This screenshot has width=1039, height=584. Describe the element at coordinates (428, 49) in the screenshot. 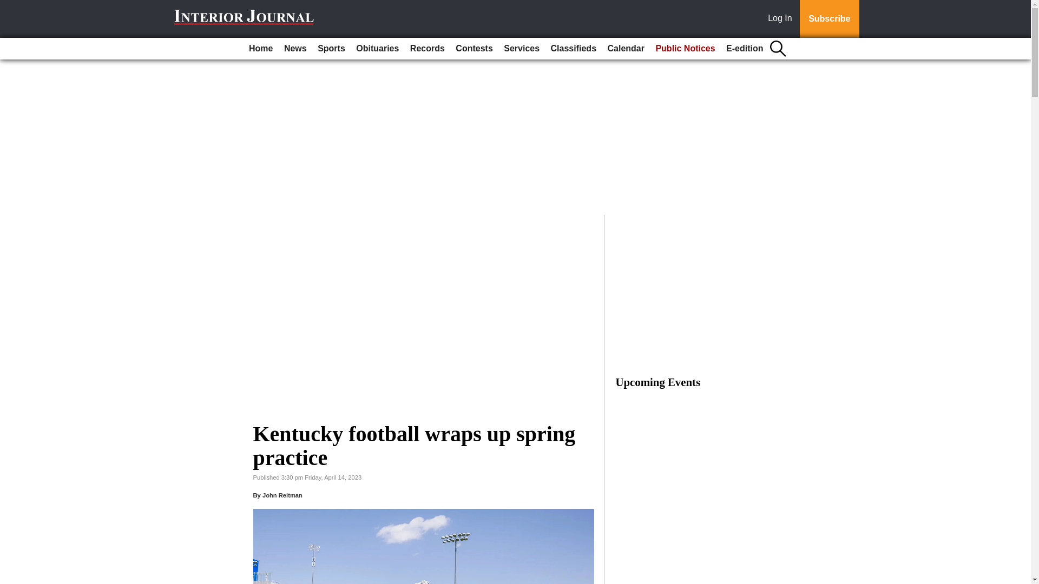

I see `Records` at that location.